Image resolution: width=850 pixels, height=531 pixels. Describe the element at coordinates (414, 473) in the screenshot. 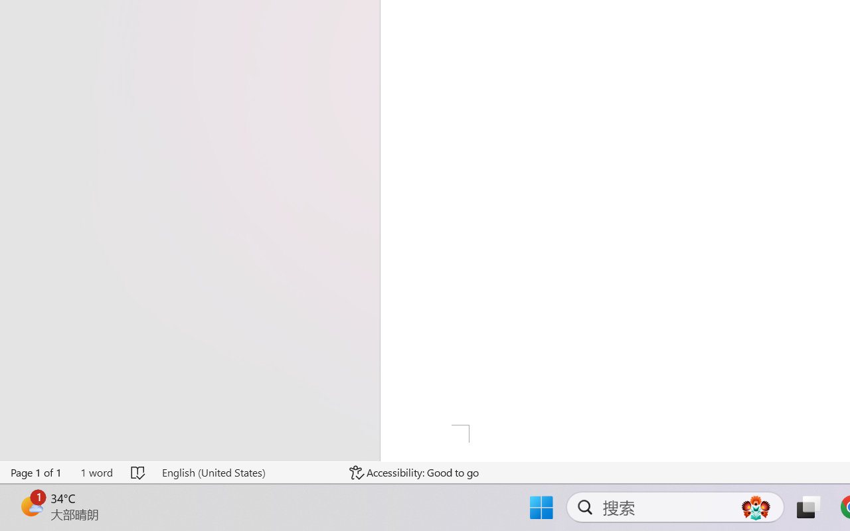

I see `Accessibility Checker Accessibility: Good to go` at that location.